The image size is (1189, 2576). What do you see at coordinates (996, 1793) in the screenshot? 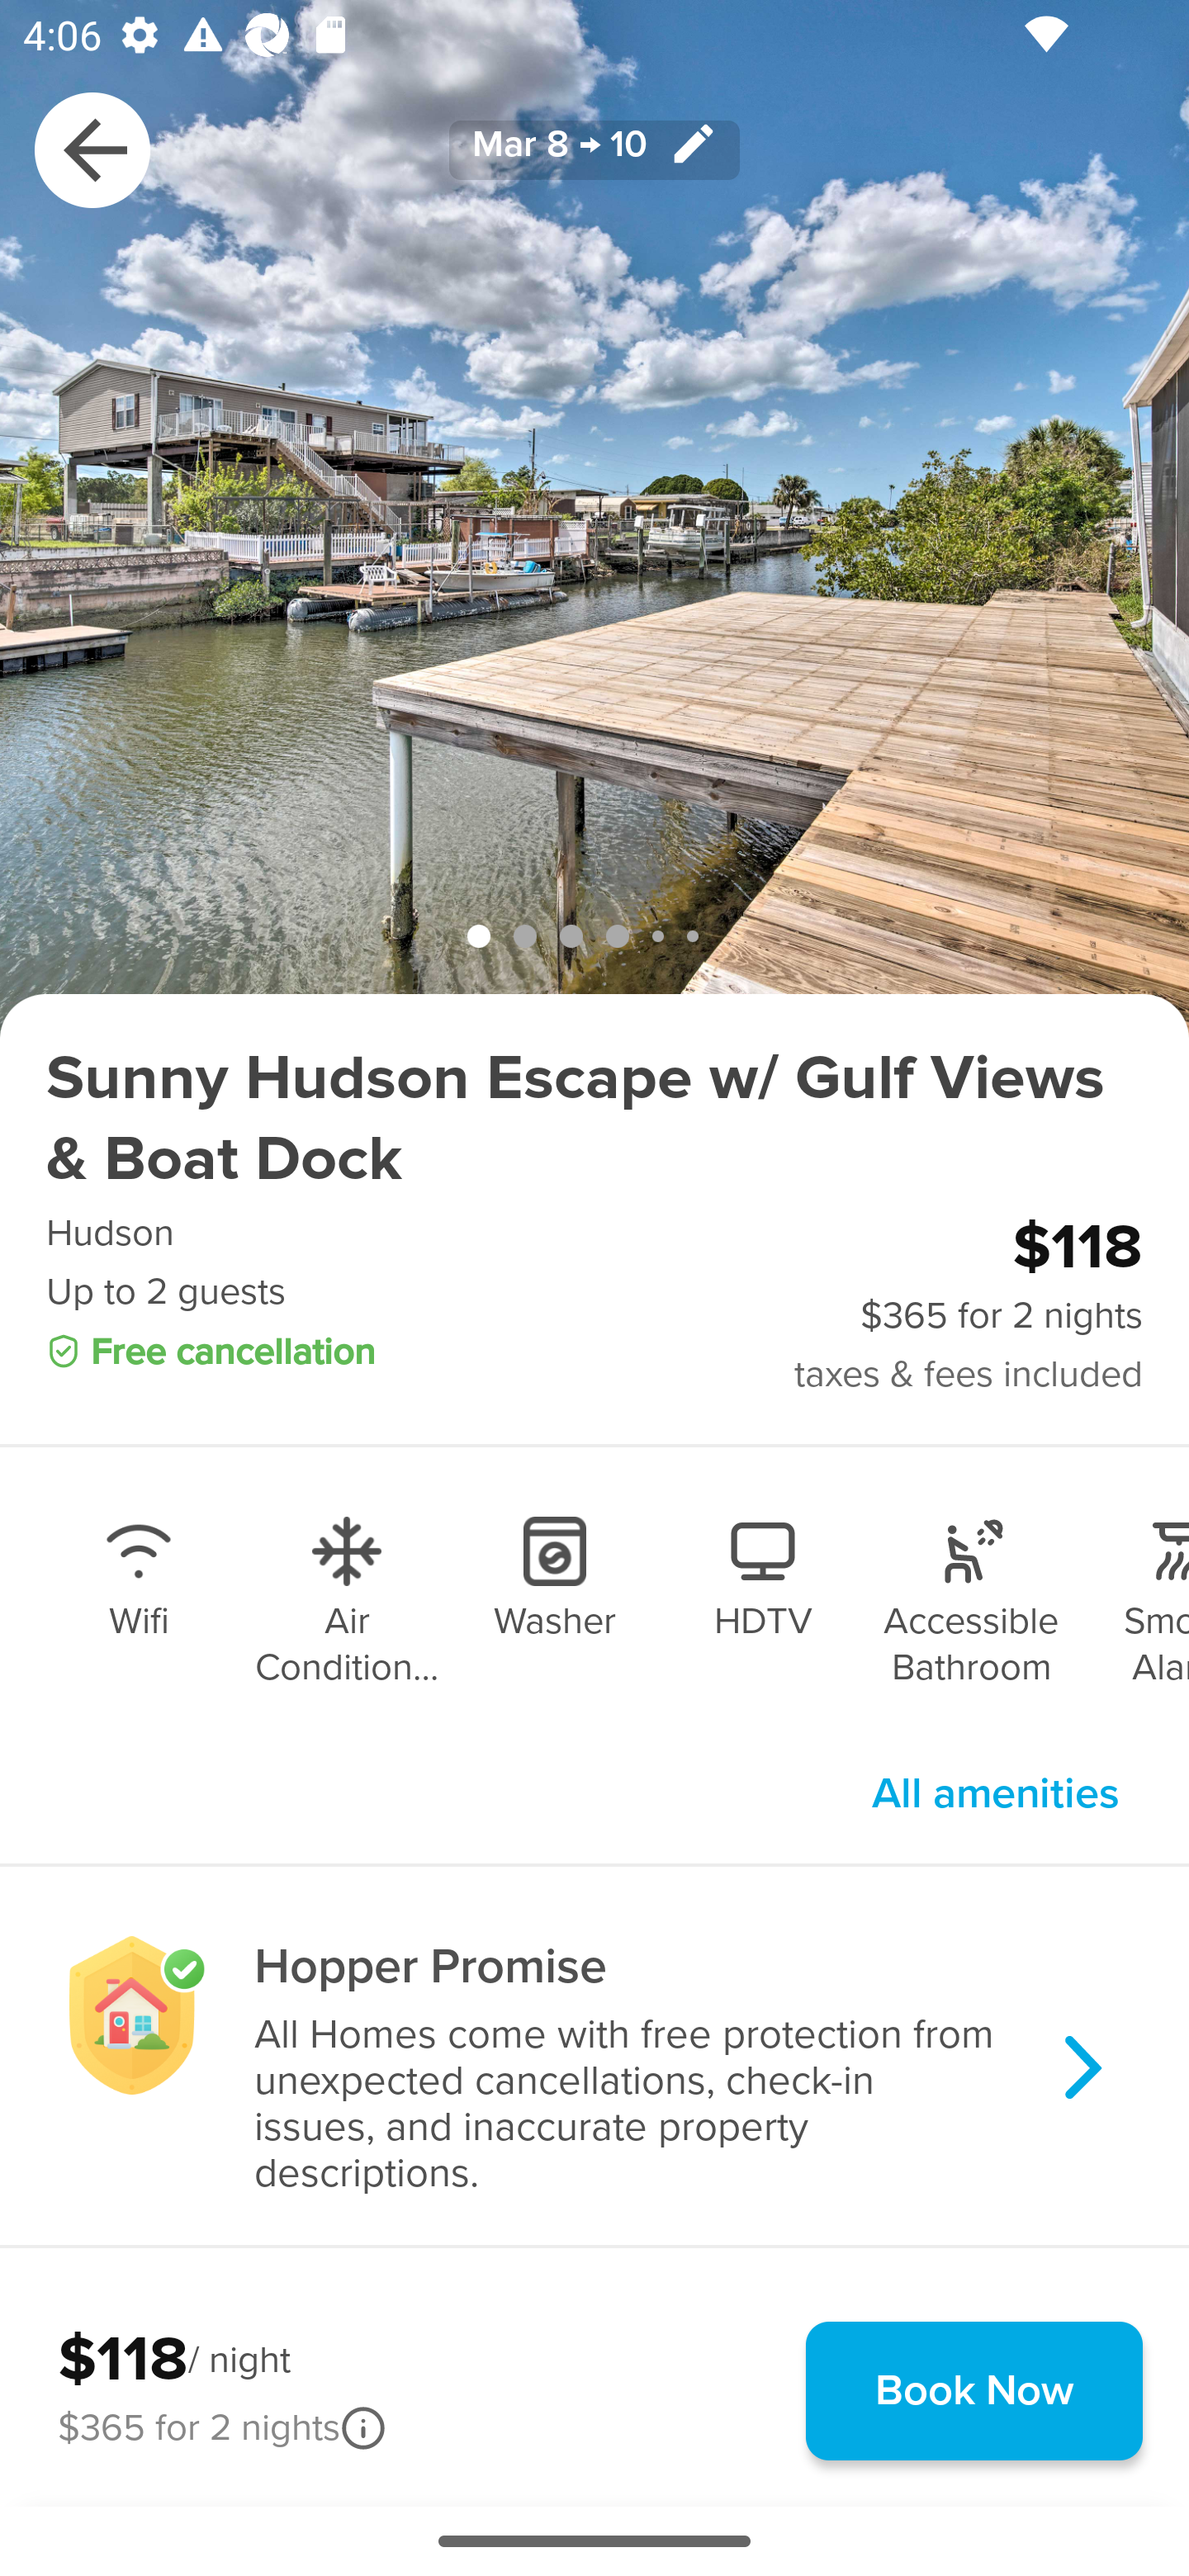
I see `All amenities` at bounding box center [996, 1793].